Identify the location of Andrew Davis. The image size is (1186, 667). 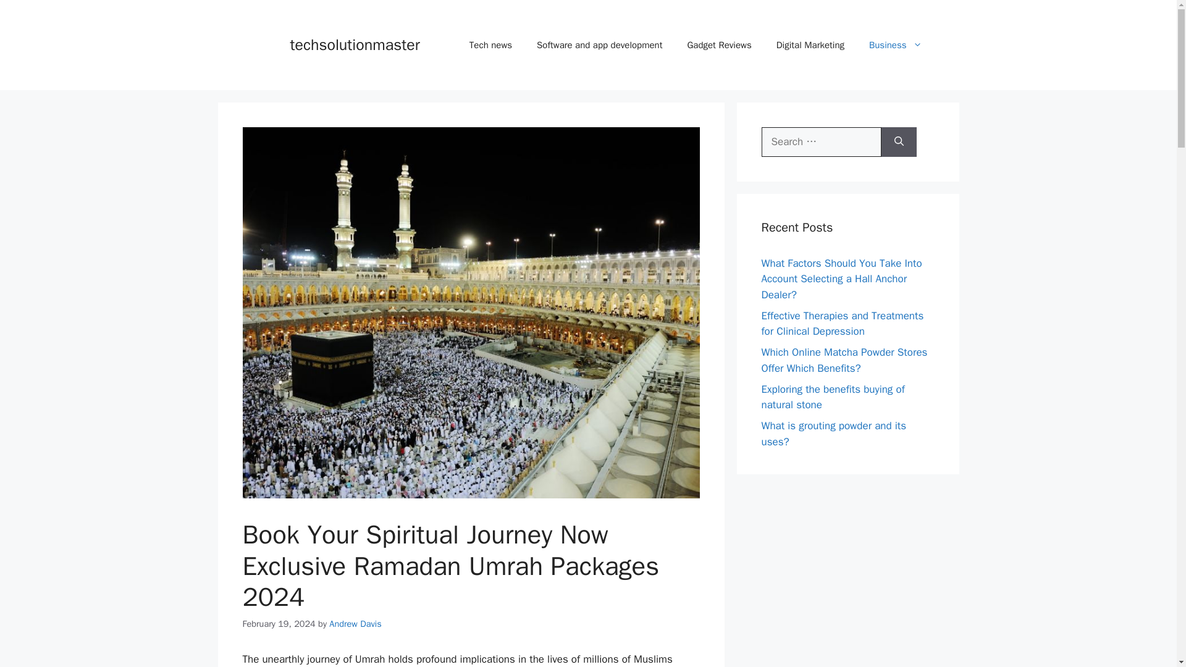
(355, 624).